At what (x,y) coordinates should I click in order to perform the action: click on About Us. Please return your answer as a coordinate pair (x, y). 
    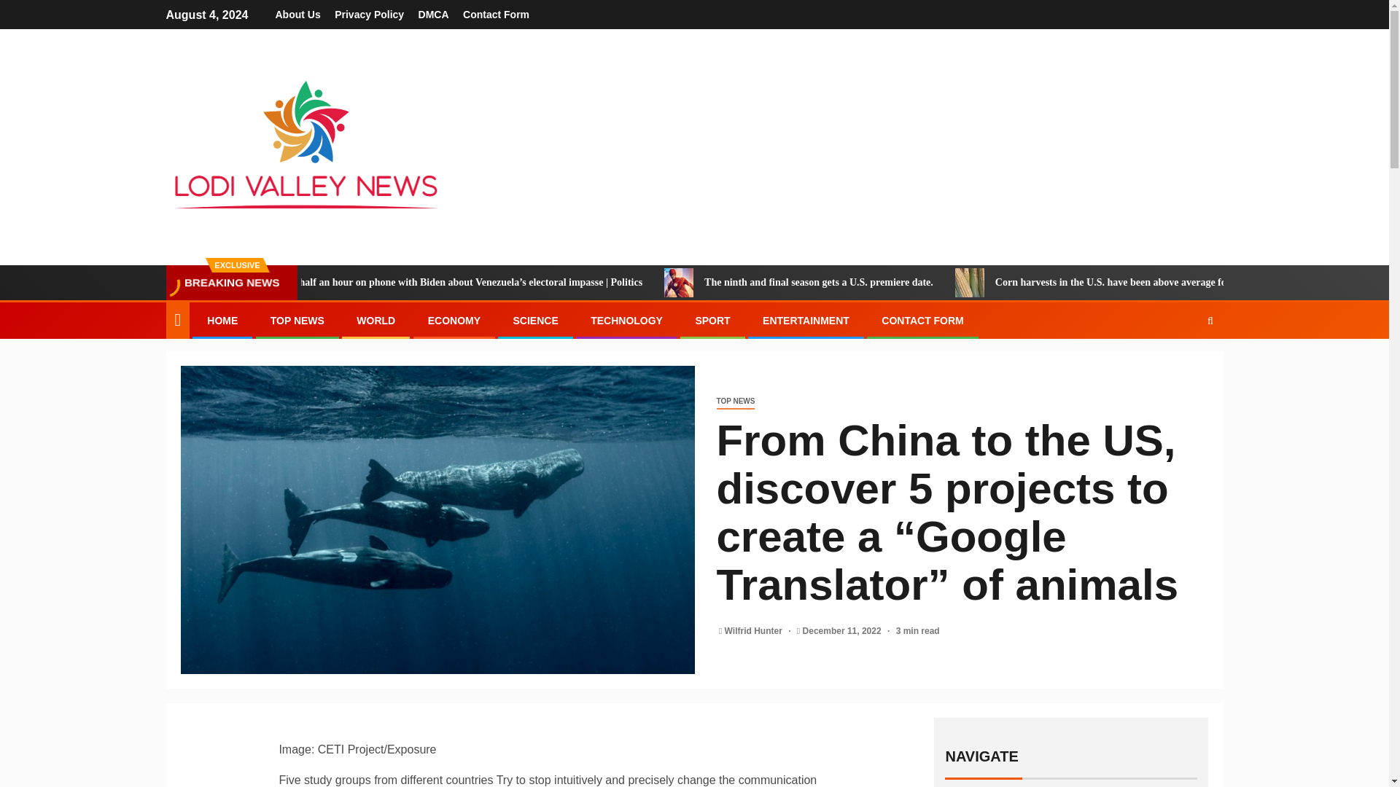
    Looking at the image, I should click on (297, 15).